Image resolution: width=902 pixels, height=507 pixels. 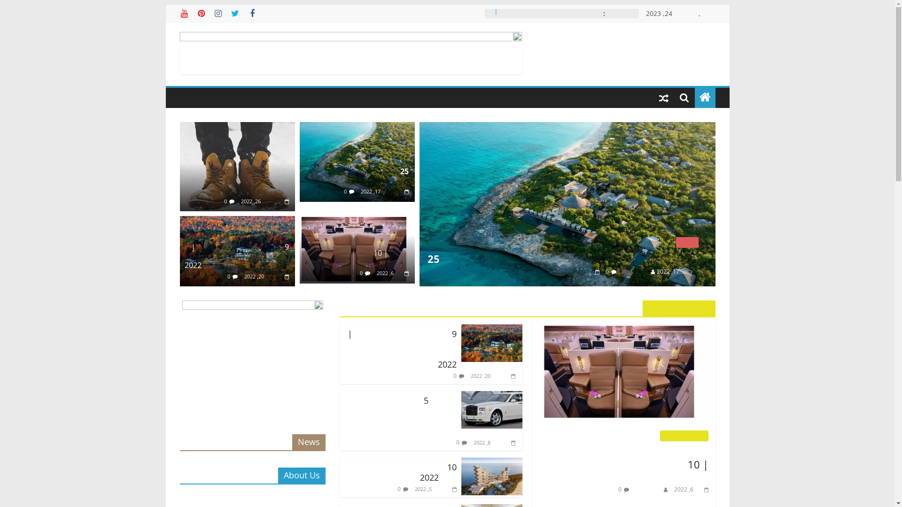 What do you see at coordinates (729, 5) in the screenshot?
I see `Skip to content` at bounding box center [729, 5].